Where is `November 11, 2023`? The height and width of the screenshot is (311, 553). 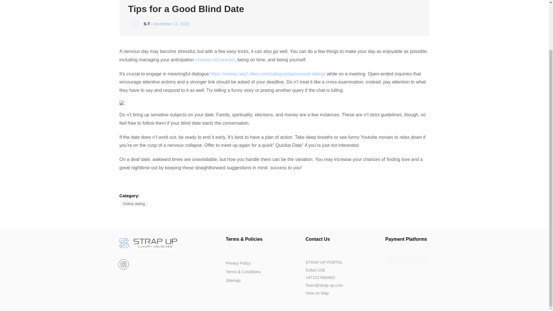
November 11, 2023 is located at coordinates (171, 24).